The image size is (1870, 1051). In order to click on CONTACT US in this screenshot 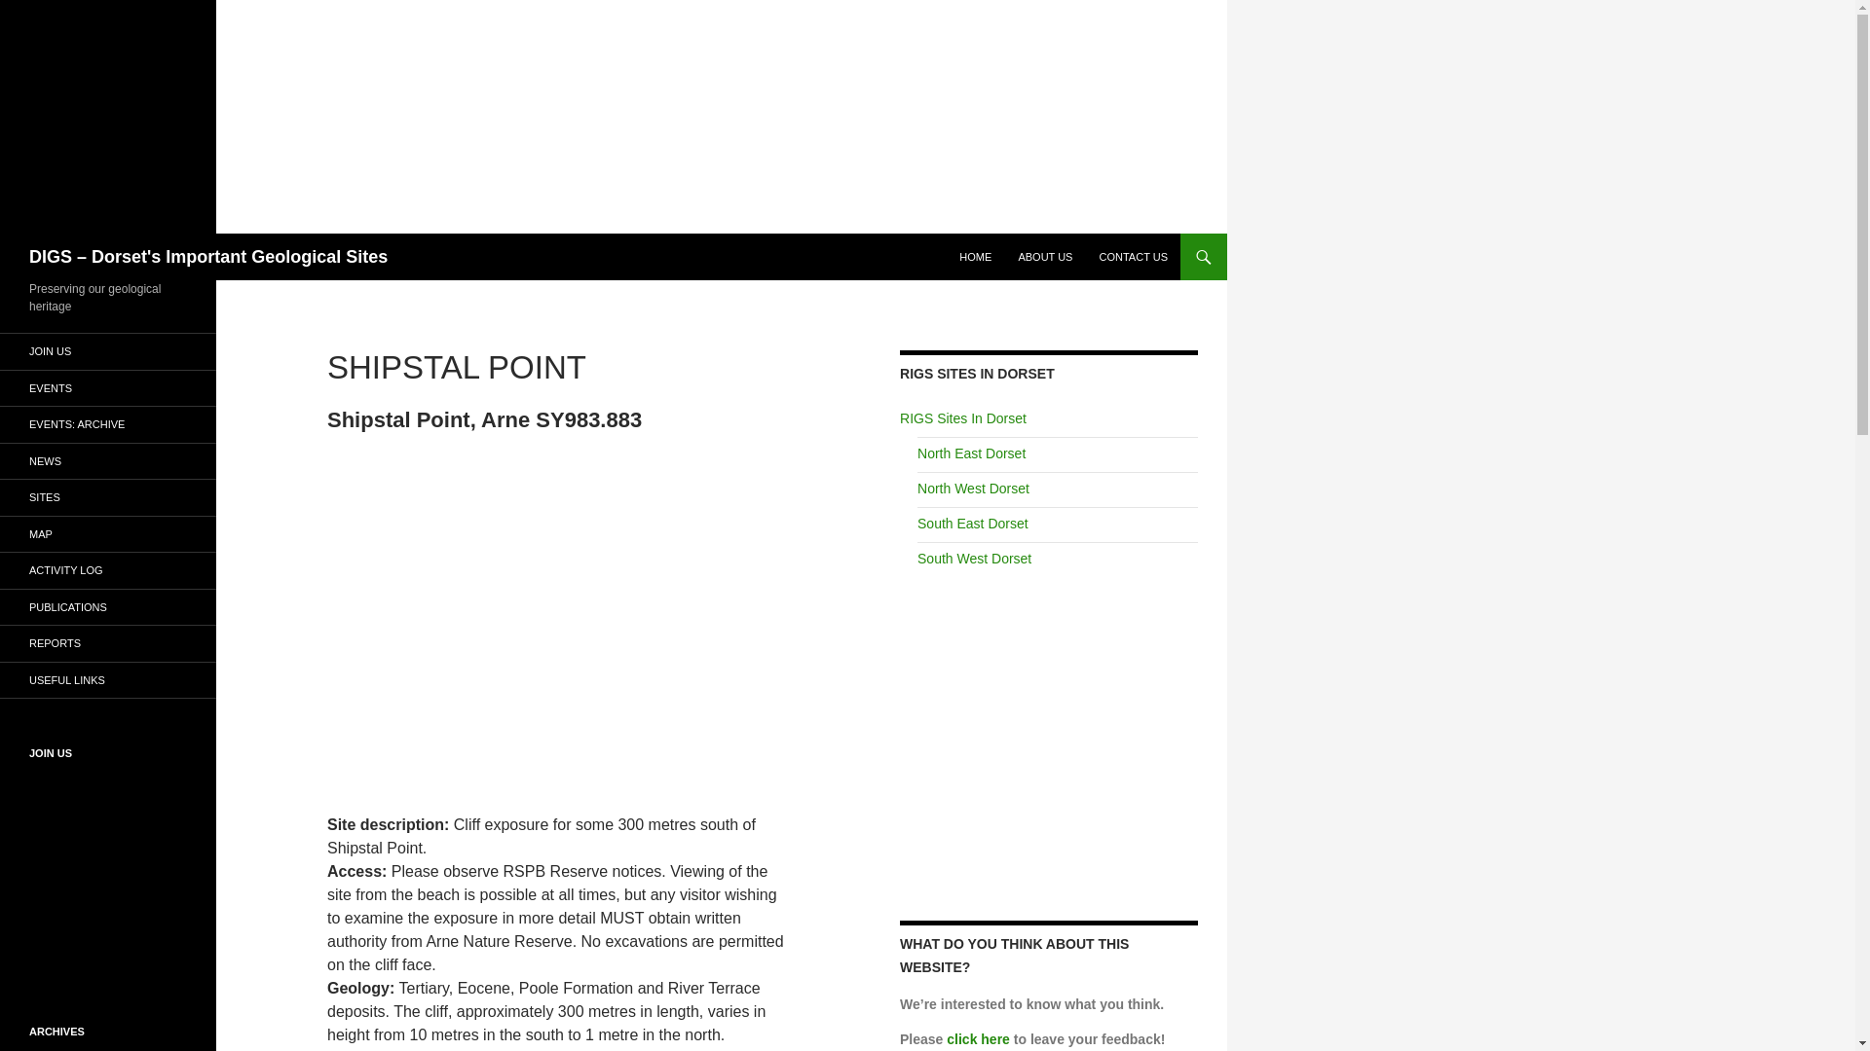, I will do `click(1133, 257)`.